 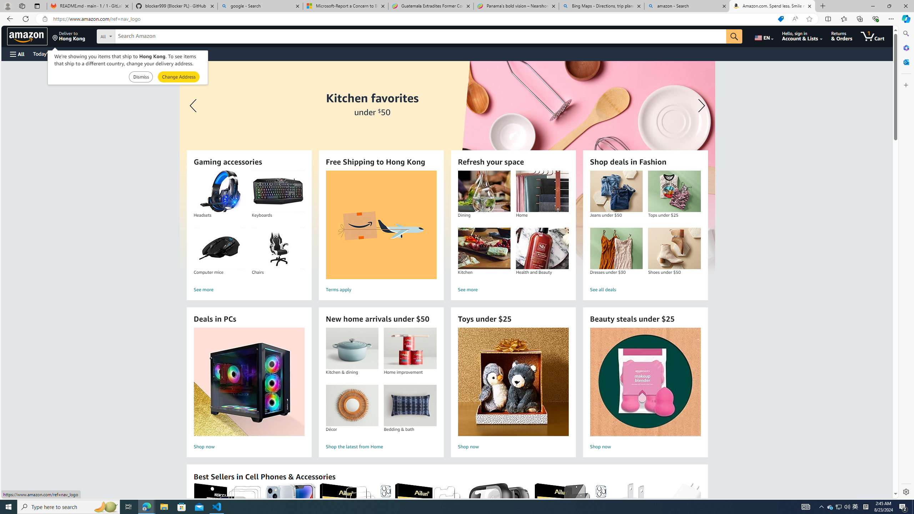 I want to click on Back, so click(x=9, y=19).